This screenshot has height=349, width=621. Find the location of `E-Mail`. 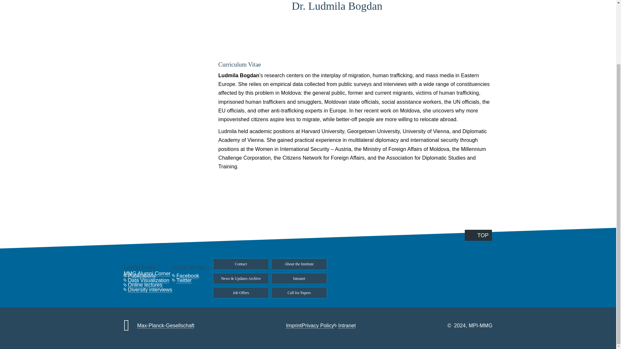

E-Mail is located at coordinates (502, 77).